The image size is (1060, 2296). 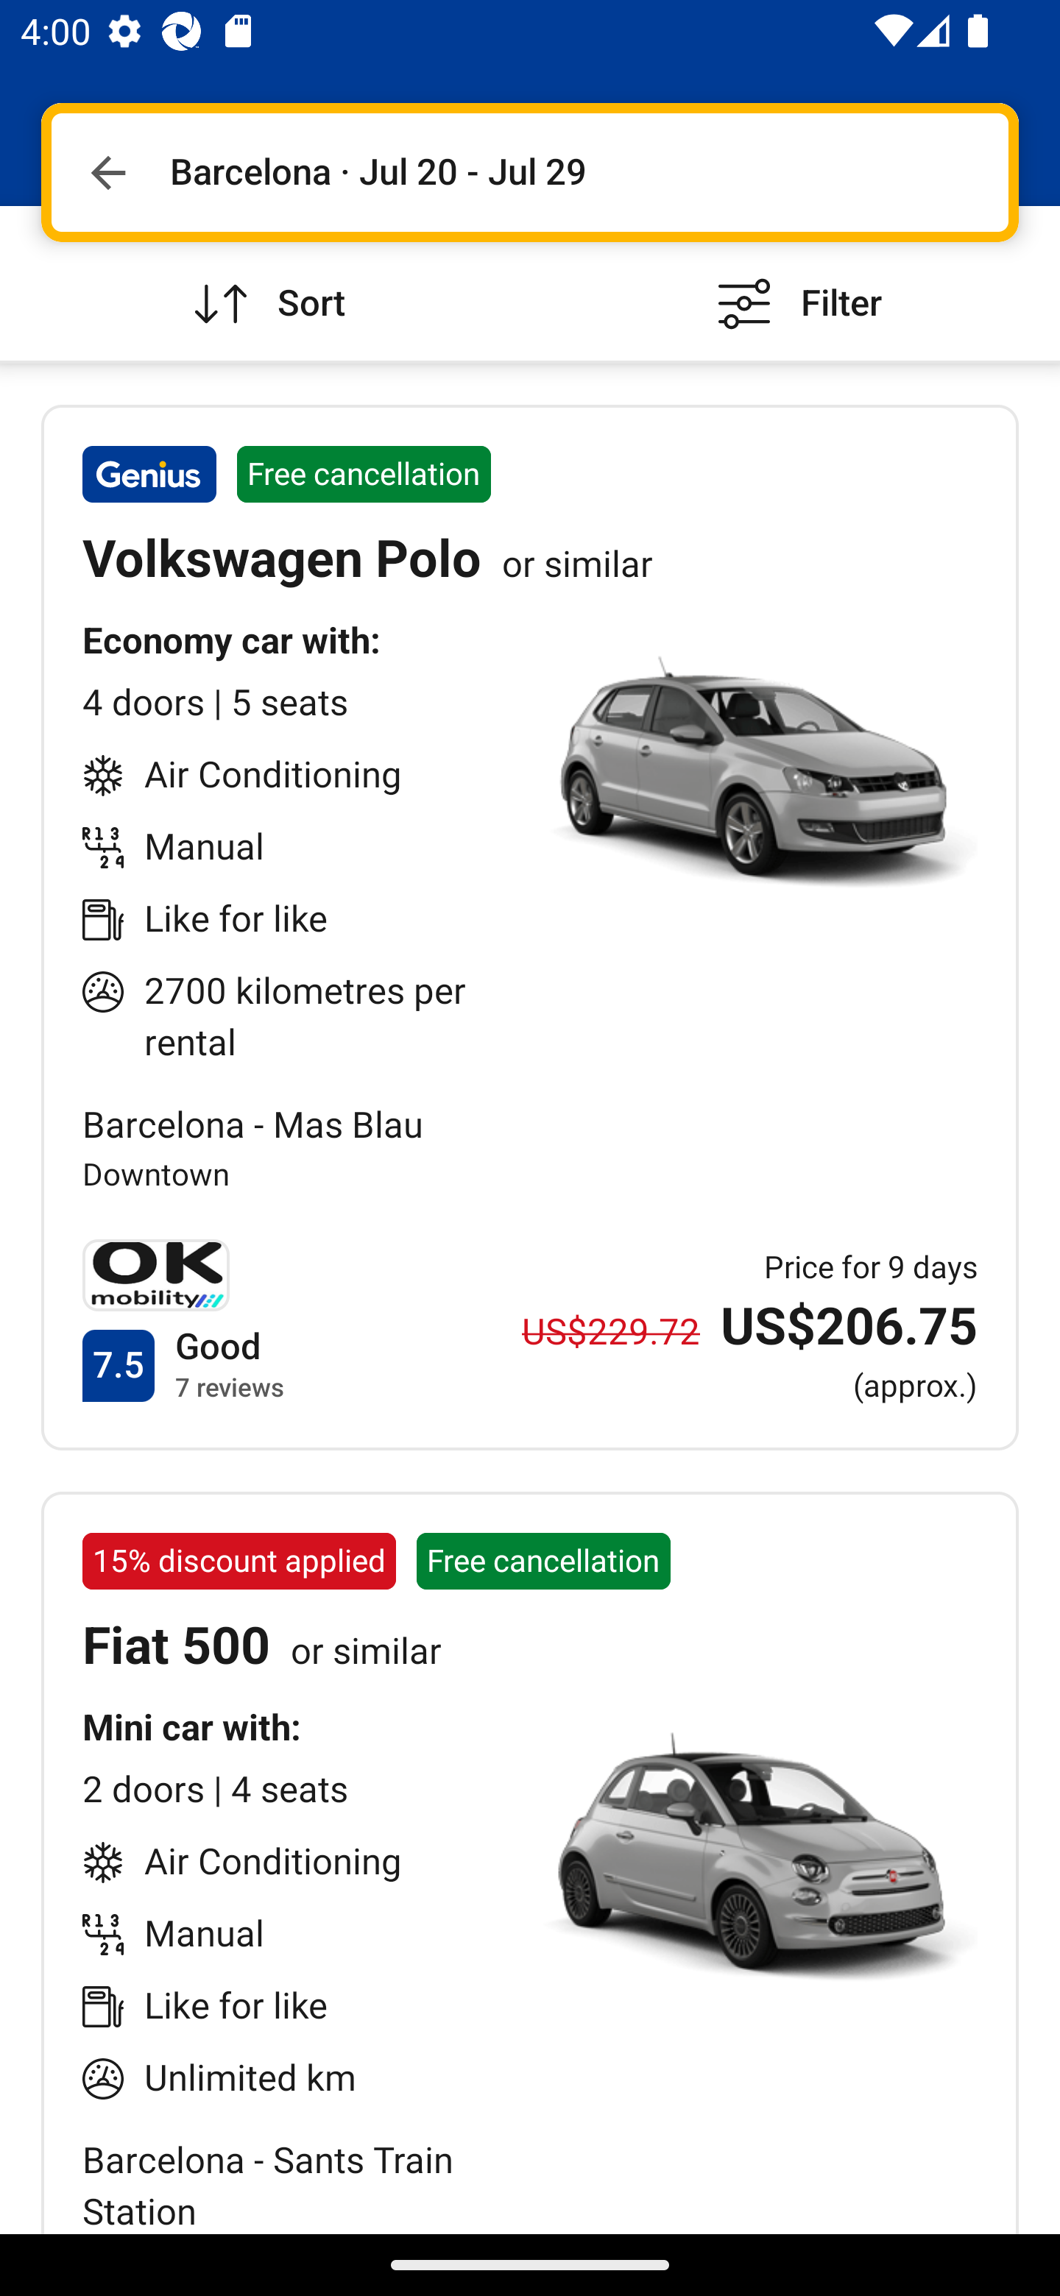 What do you see at coordinates (265, 283) in the screenshot?
I see `Sort` at bounding box center [265, 283].